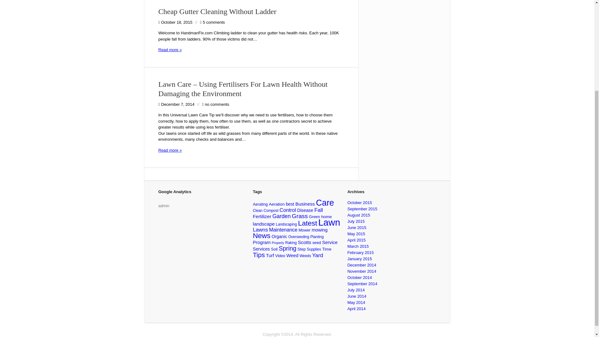 The width and height of the screenshot is (599, 337). I want to click on 5 topics, so click(260, 204).